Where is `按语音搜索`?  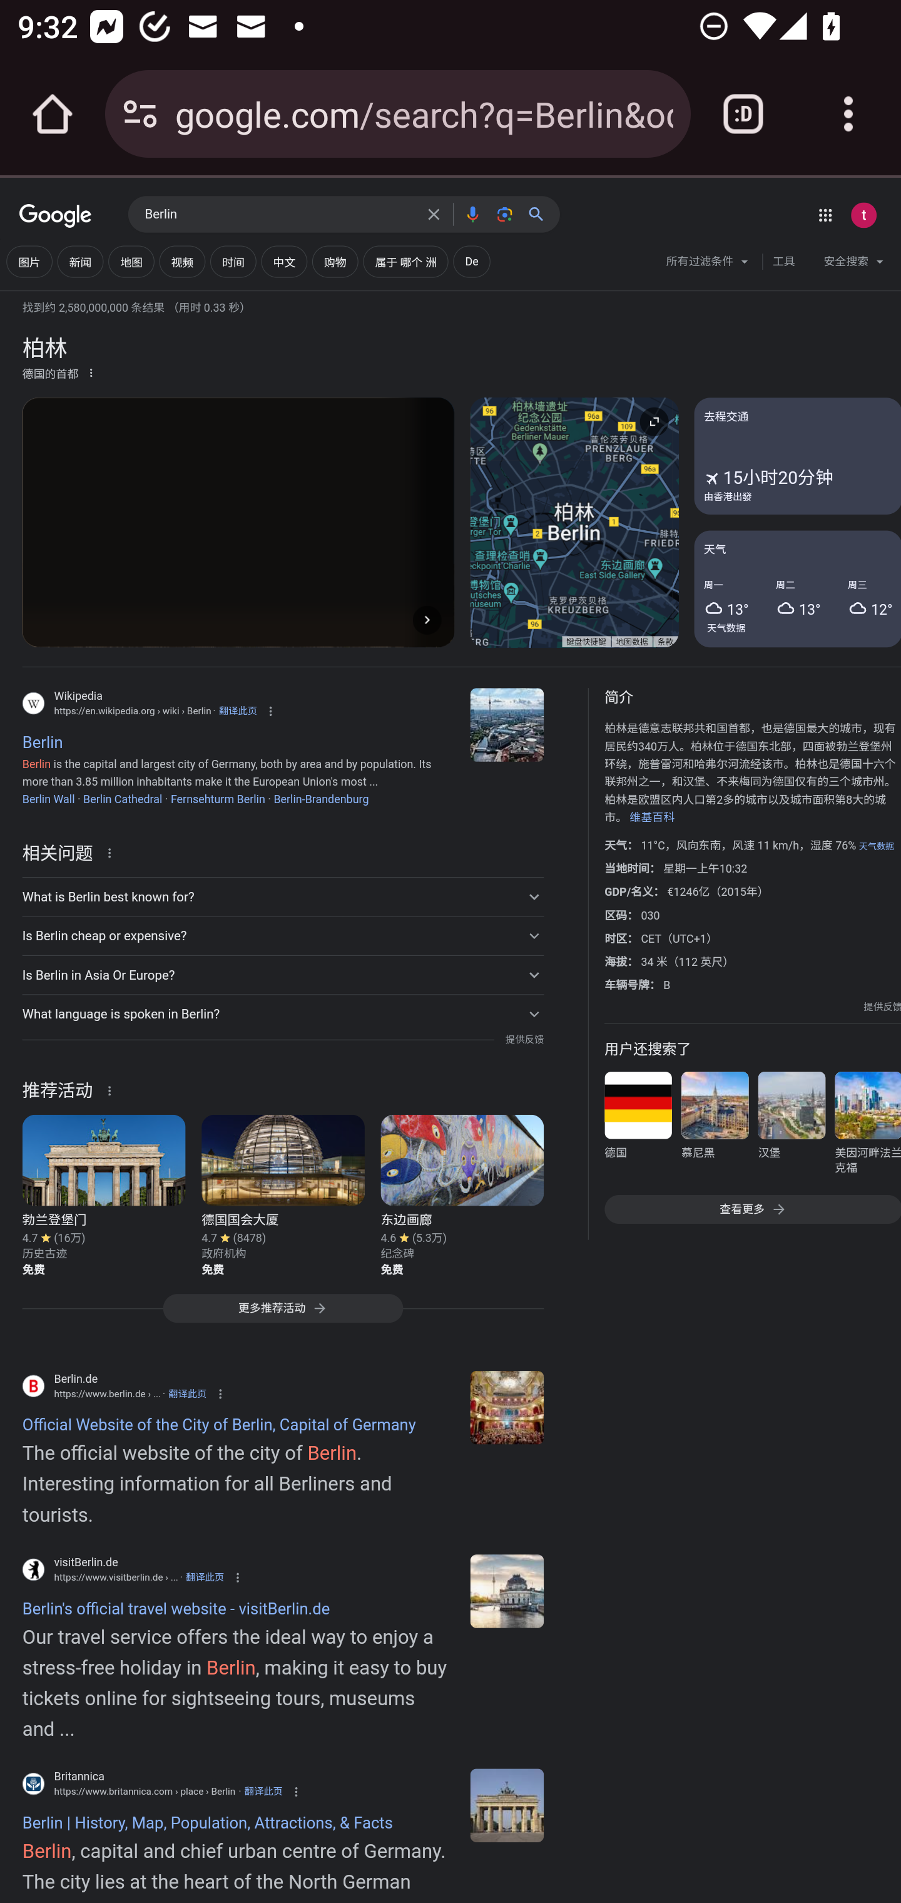 按语音搜索 is located at coordinates (472, 214).